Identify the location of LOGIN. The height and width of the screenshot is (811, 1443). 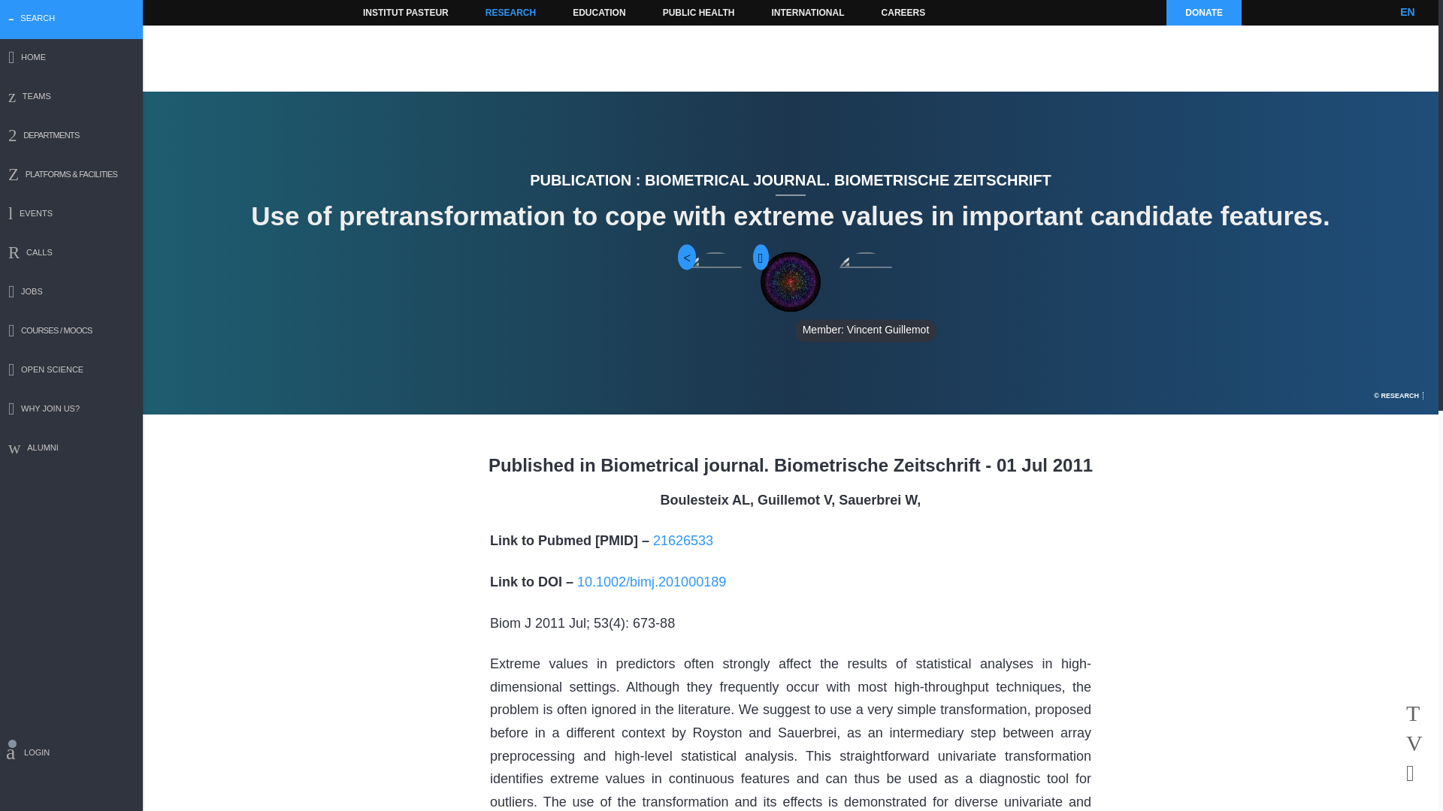
(71, 755).